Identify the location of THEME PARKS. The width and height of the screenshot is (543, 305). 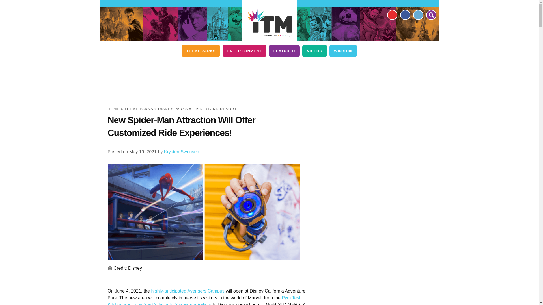
(201, 51).